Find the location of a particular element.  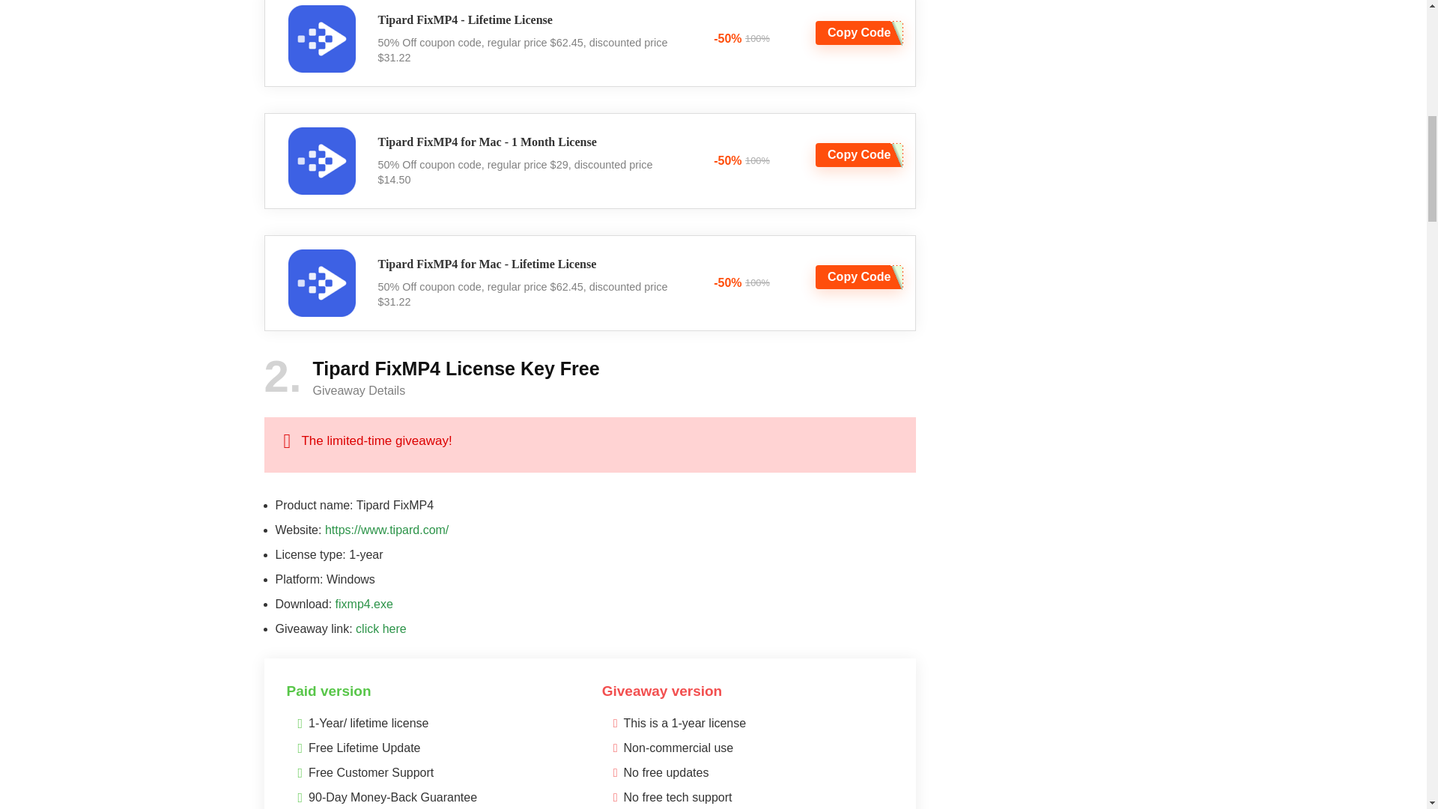

click here is located at coordinates (380, 628).